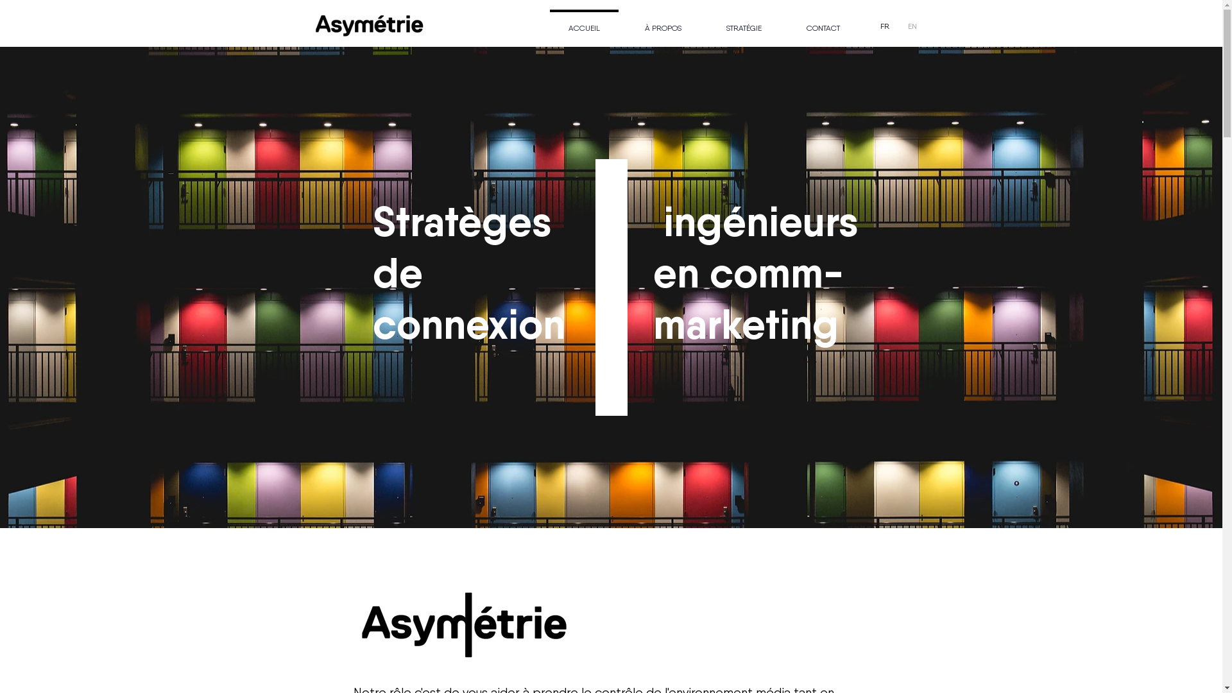 The height and width of the screenshot is (693, 1232). What do you see at coordinates (912, 27) in the screenshot?
I see `EN` at bounding box center [912, 27].